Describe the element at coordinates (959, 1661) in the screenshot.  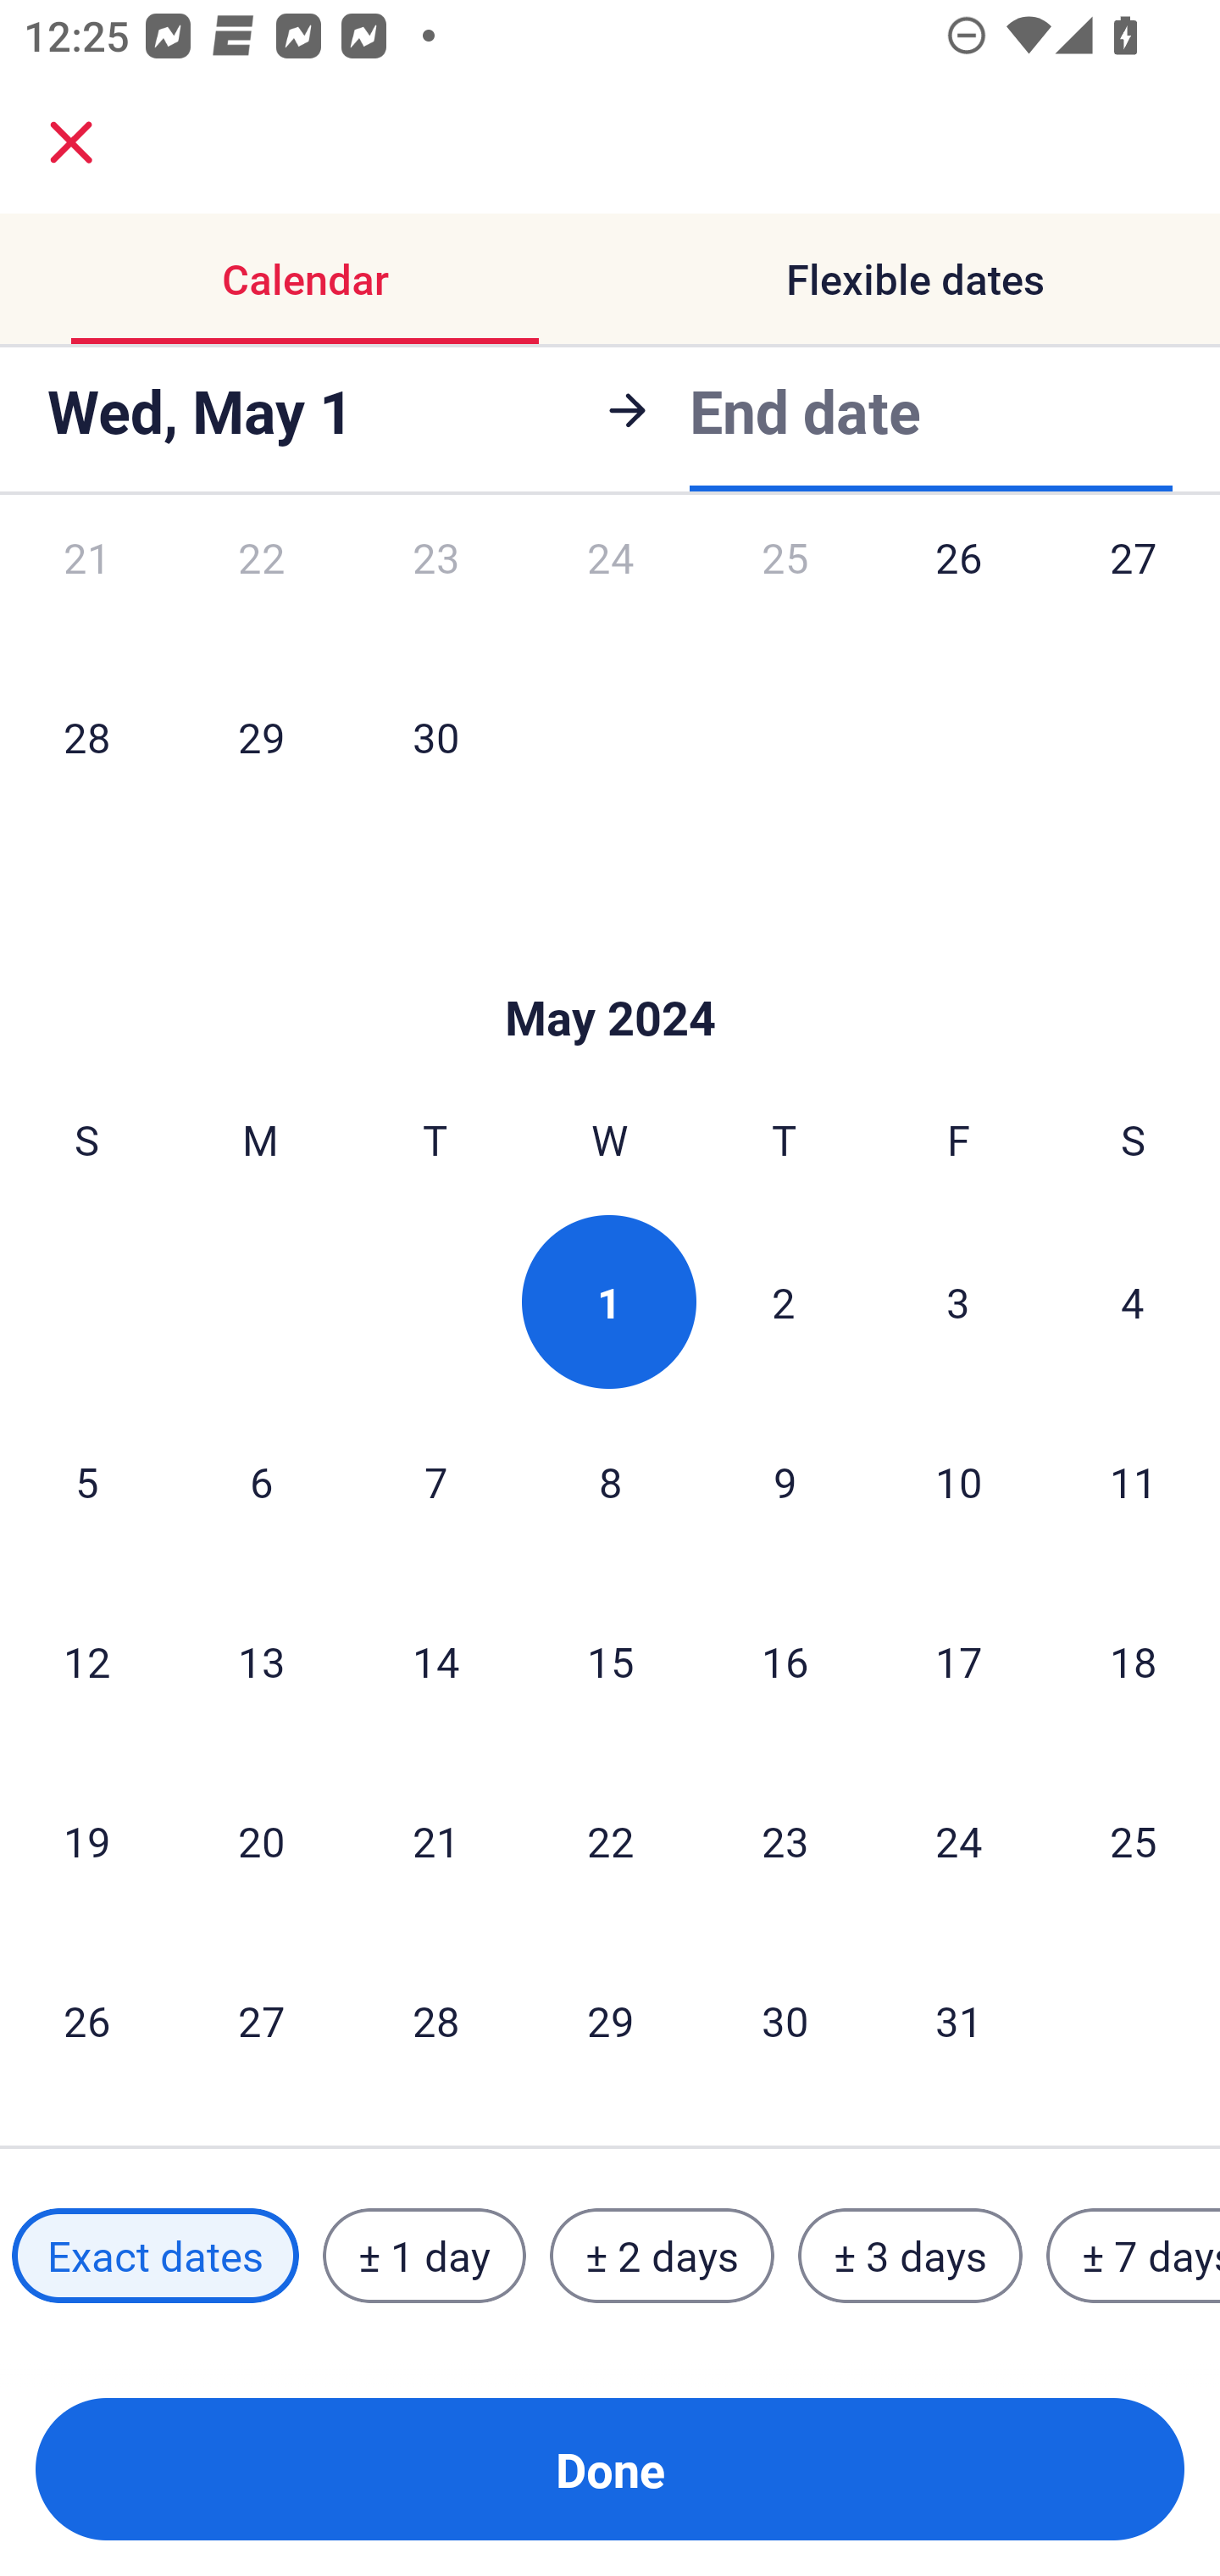
I see `17 Friday, May 17, 2024` at that location.